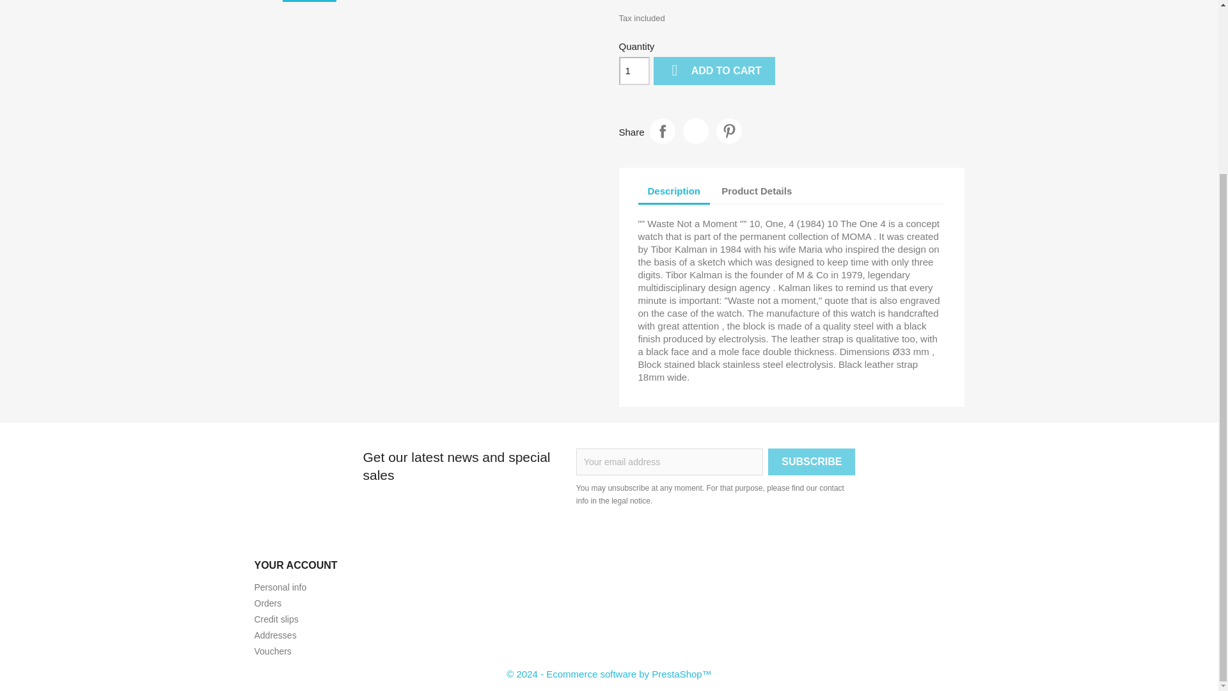 The height and width of the screenshot is (691, 1228). I want to click on Tweet, so click(695, 131).